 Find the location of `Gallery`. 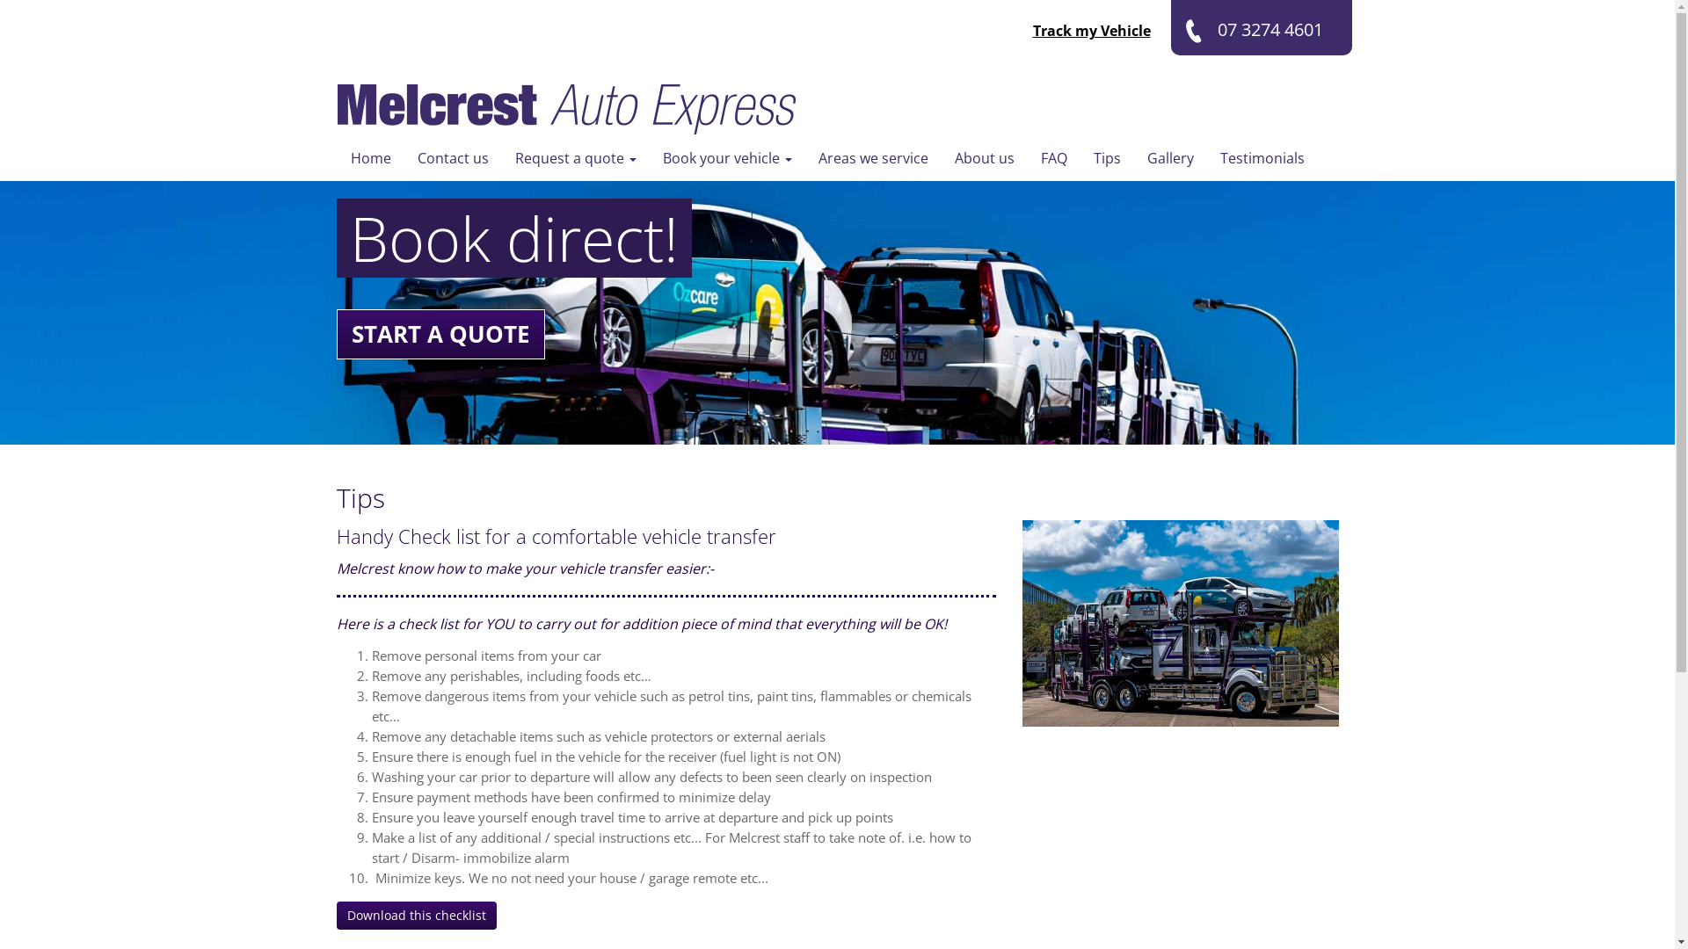

Gallery is located at coordinates (1171, 158).